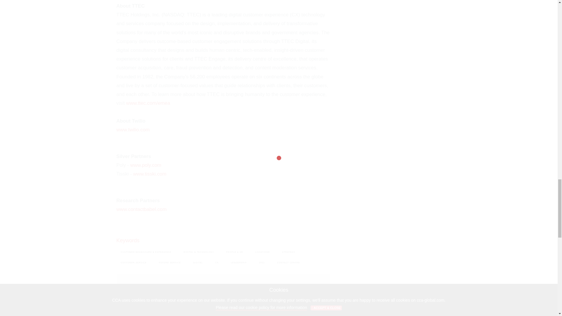  What do you see at coordinates (262, 263) in the screenshot?
I see `2021` at bounding box center [262, 263].